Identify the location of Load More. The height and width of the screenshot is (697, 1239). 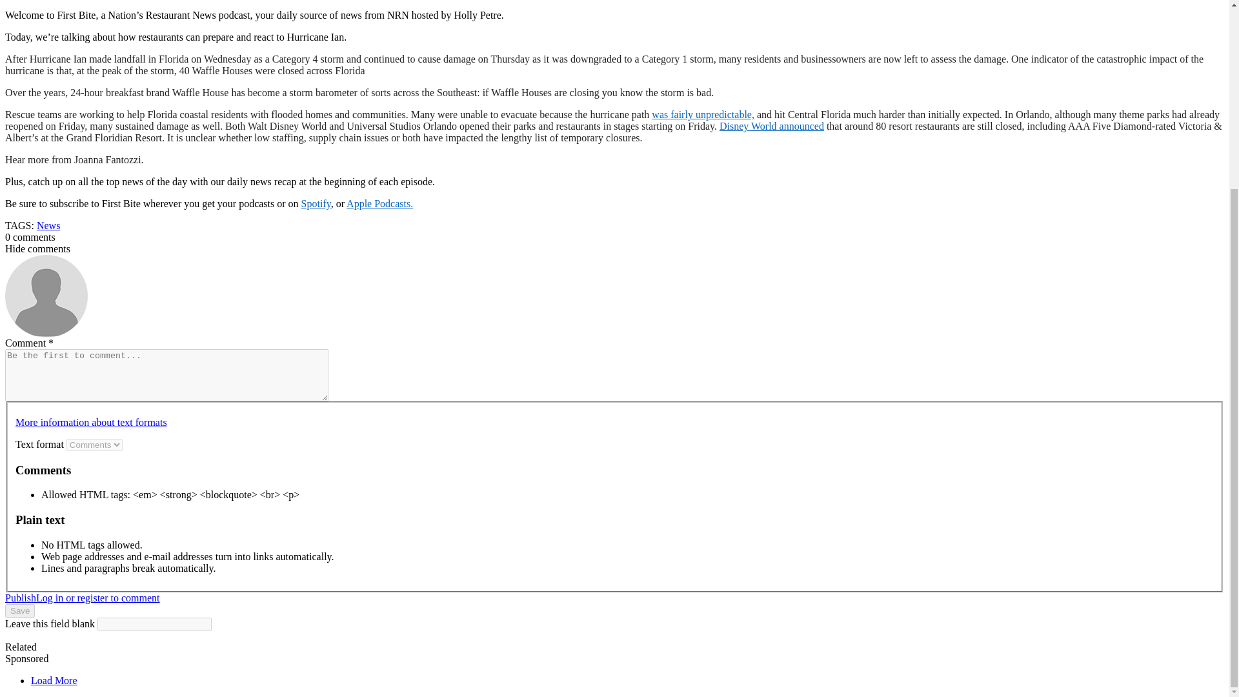
(54, 680).